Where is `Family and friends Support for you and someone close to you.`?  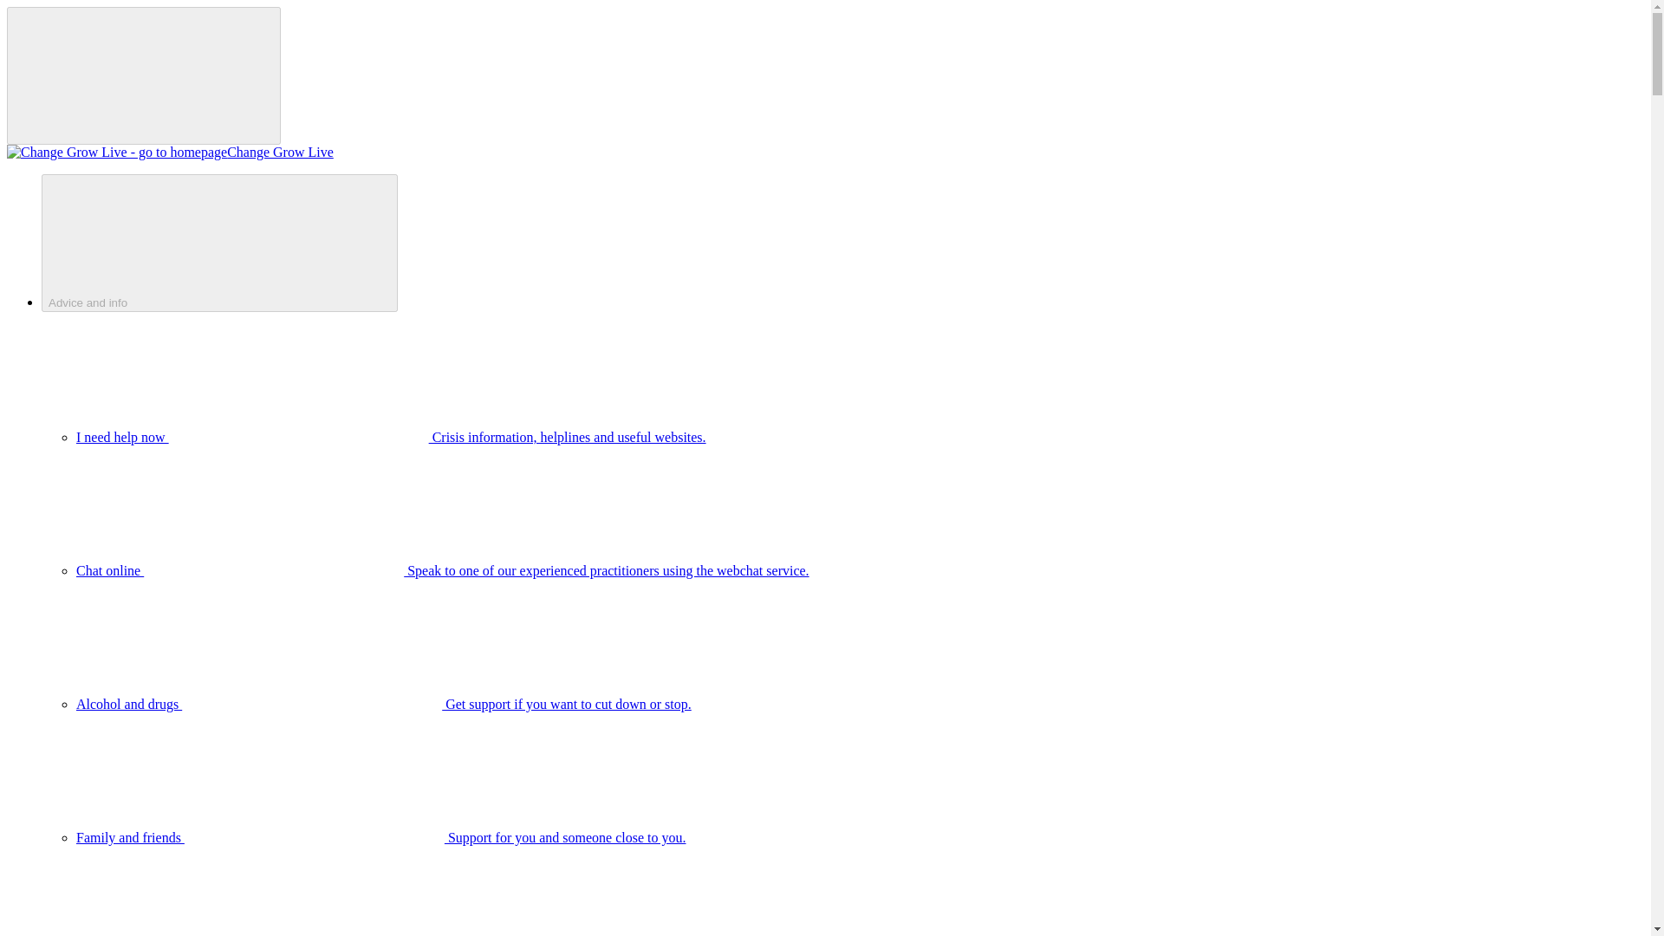
Family and friends Support for you and someone close to you. is located at coordinates (381, 837).